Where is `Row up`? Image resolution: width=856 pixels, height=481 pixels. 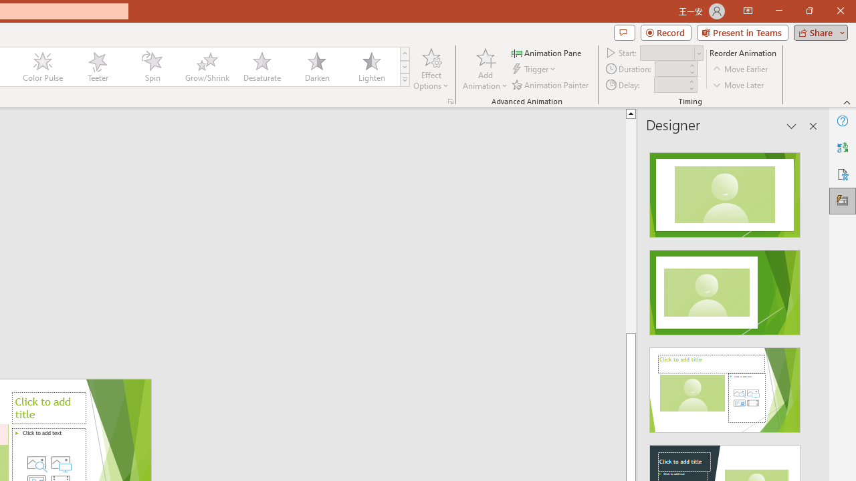 Row up is located at coordinates (405, 53).